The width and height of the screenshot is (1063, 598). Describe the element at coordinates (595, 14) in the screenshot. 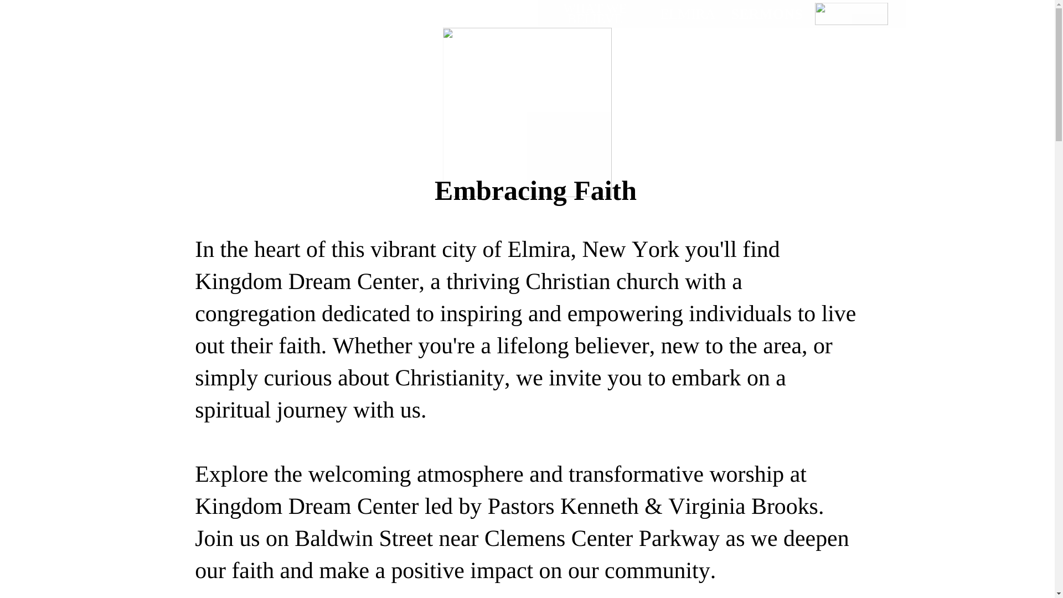

I see `WHAT WE BELIEVE` at that location.